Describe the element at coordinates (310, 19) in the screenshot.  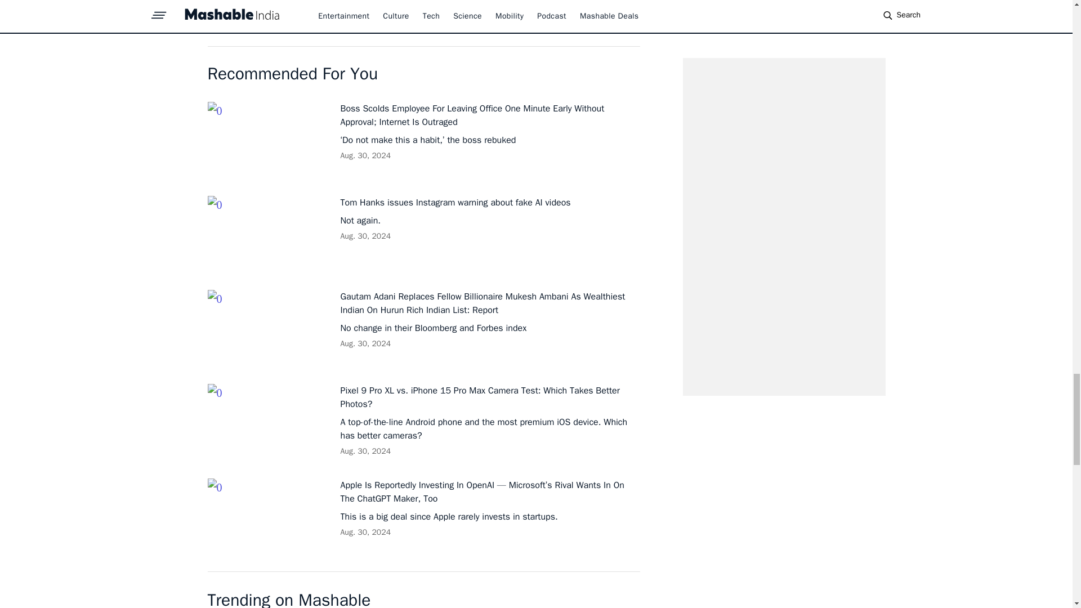
I see `Transportation` at that location.